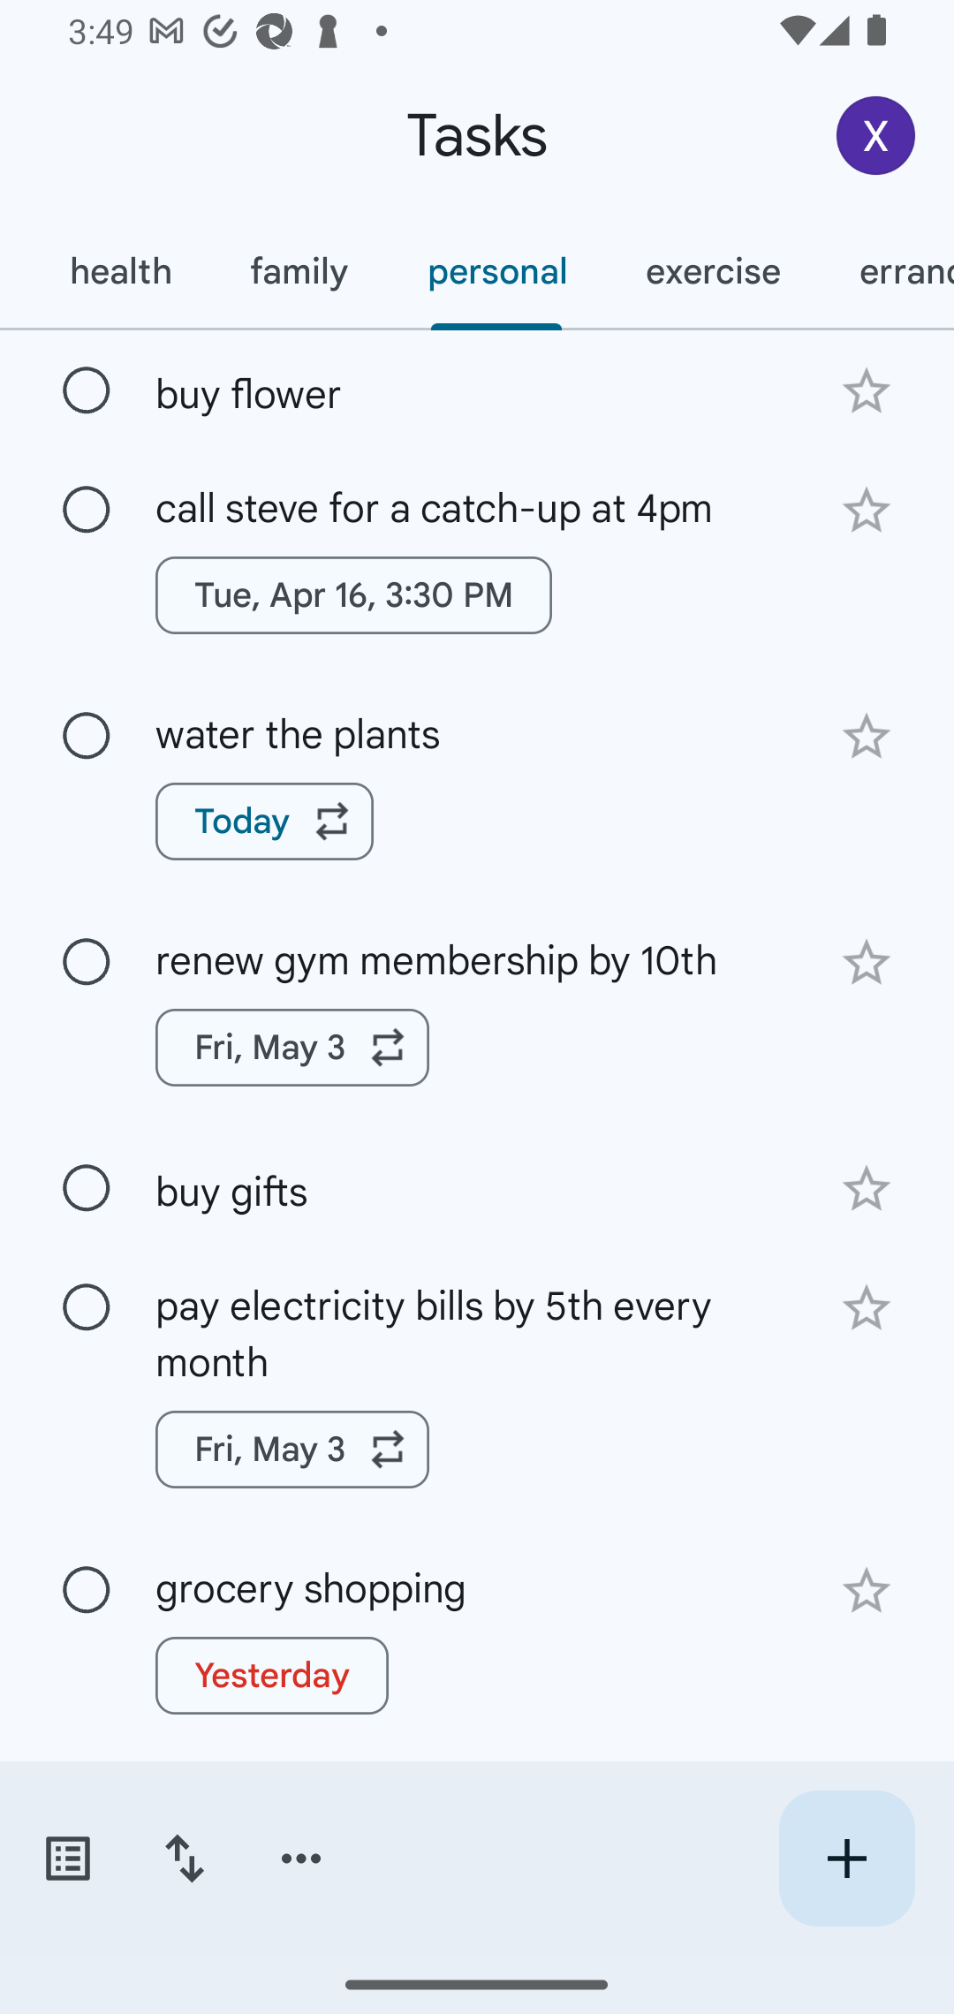 This screenshot has height=2014, width=954. Describe the element at coordinates (87, 511) in the screenshot. I see `Mark as complete` at that location.